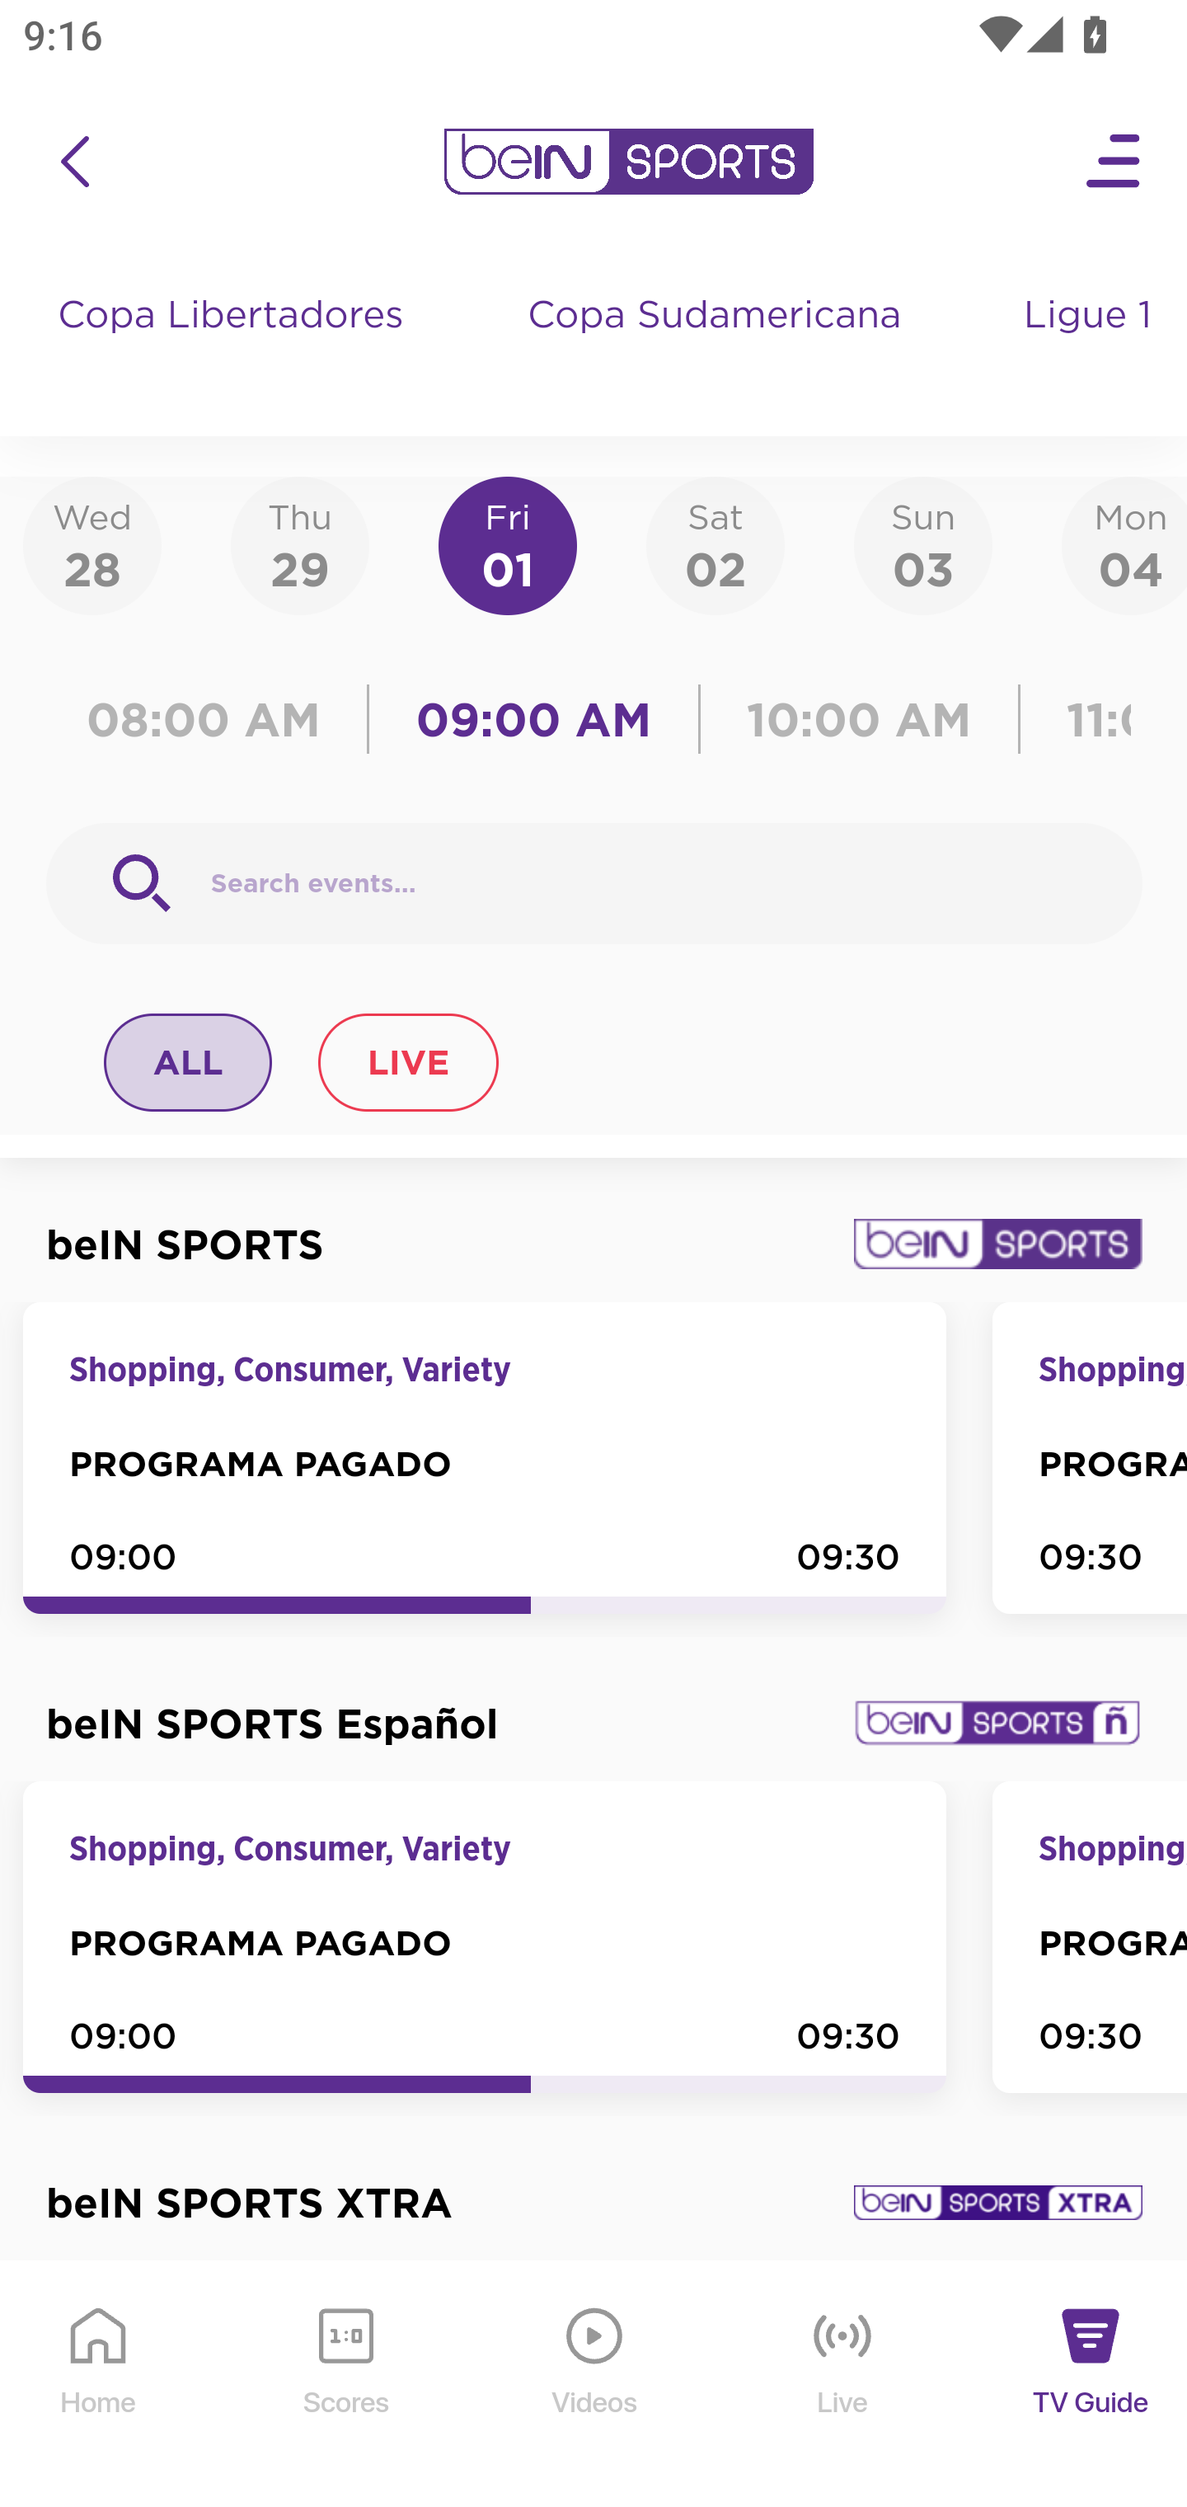 This screenshot has width=1187, height=2507. What do you see at coordinates (1124, 544) in the screenshot?
I see `Mon04` at bounding box center [1124, 544].